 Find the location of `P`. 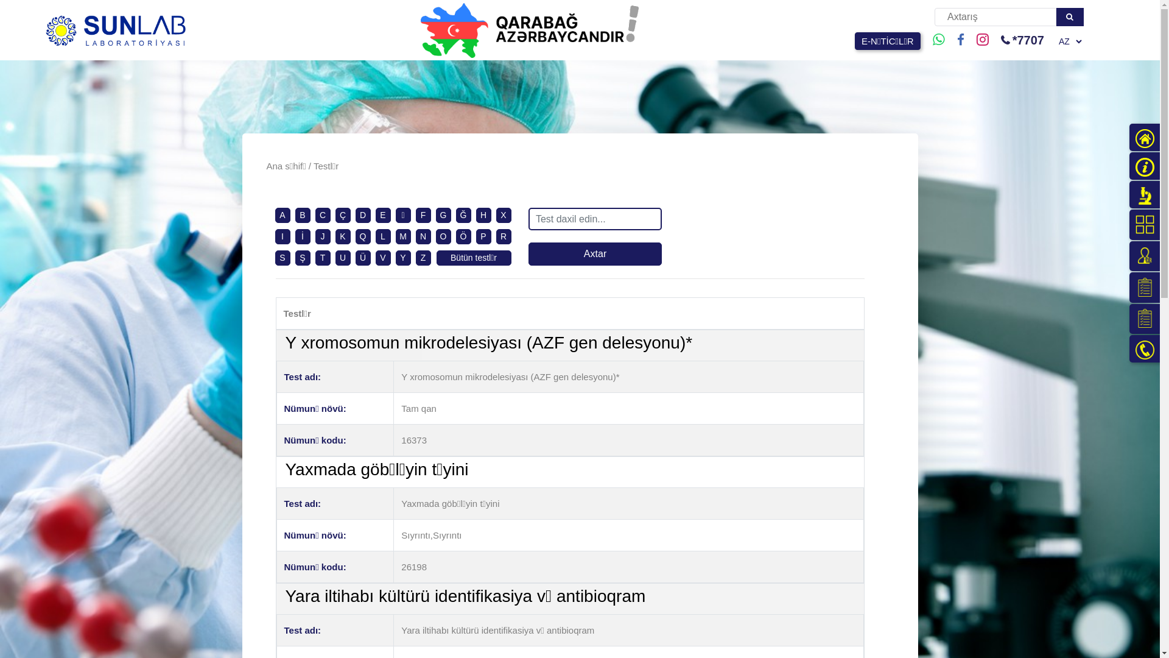

P is located at coordinates (483, 236).